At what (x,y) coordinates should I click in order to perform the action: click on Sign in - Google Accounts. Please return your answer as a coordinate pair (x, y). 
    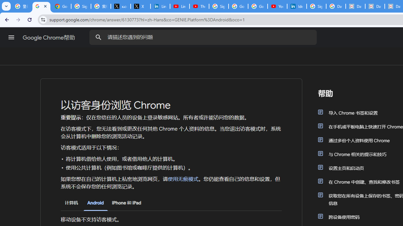
    Looking at the image, I should click on (316, 6).